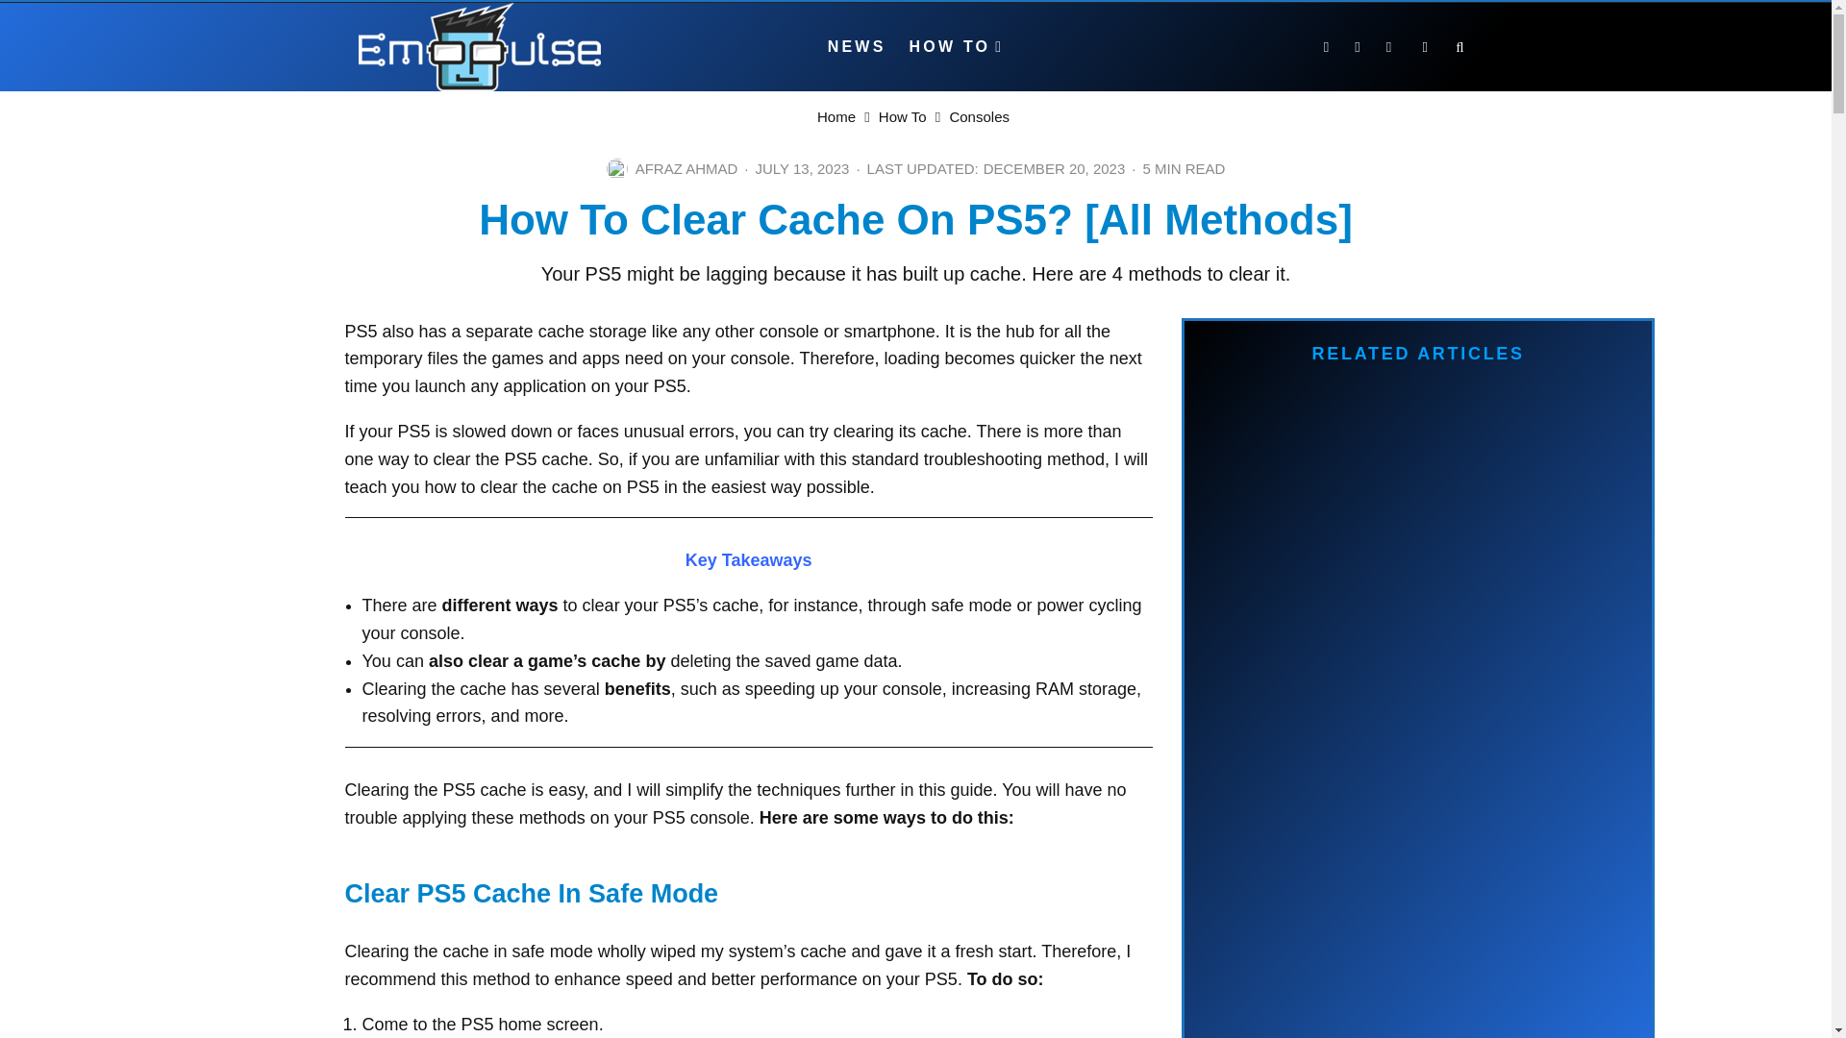 The height and width of the screenshot is (1038, 1846). I want to click on Consoles, so click(979, 116).